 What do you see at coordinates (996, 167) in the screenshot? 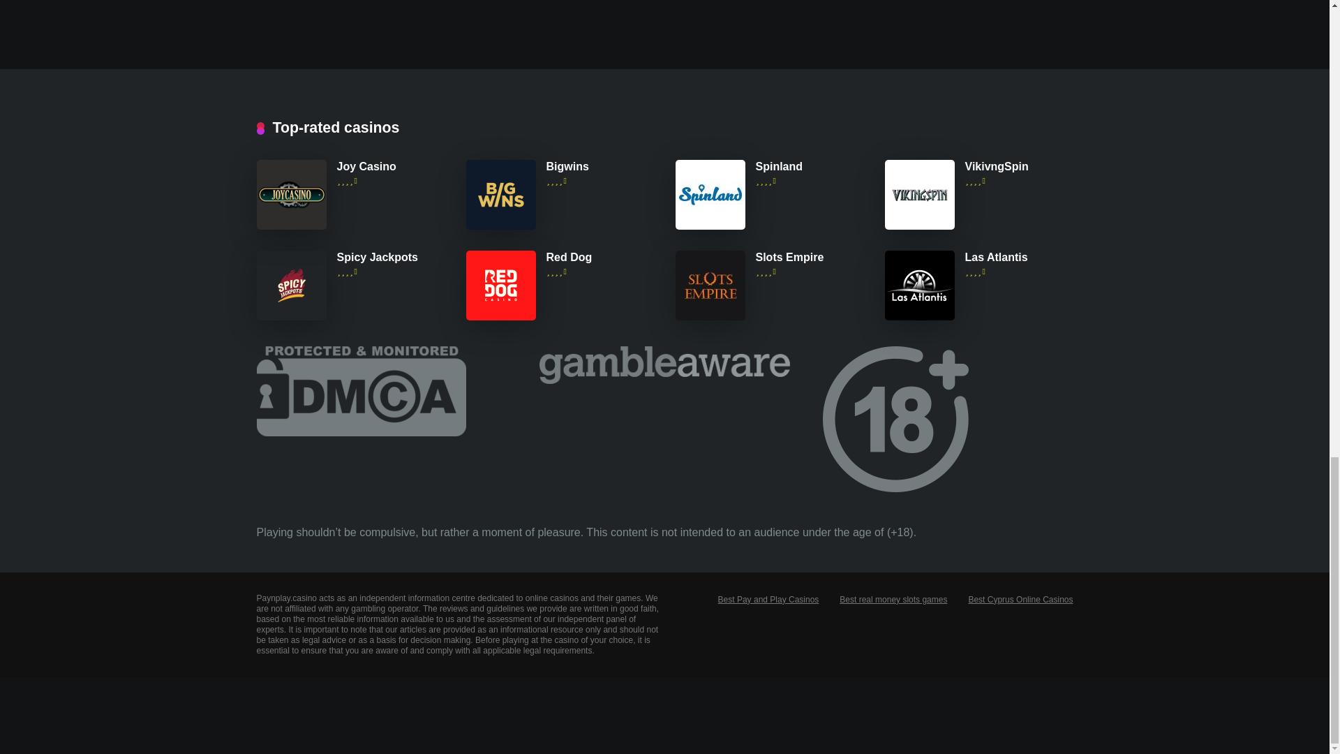
I see `VikivngSpin` at bounding box center [996, 167].